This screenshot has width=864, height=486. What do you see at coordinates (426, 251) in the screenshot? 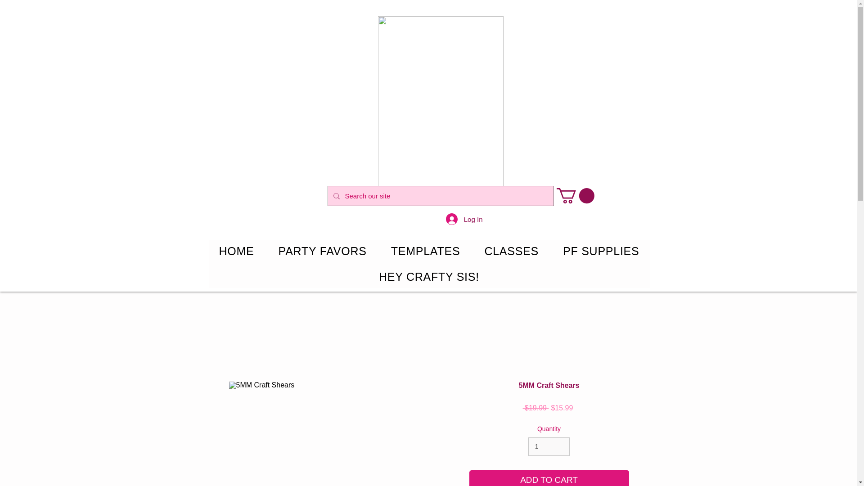
I see `TEMPLATES` at bounding box center [426, 251].